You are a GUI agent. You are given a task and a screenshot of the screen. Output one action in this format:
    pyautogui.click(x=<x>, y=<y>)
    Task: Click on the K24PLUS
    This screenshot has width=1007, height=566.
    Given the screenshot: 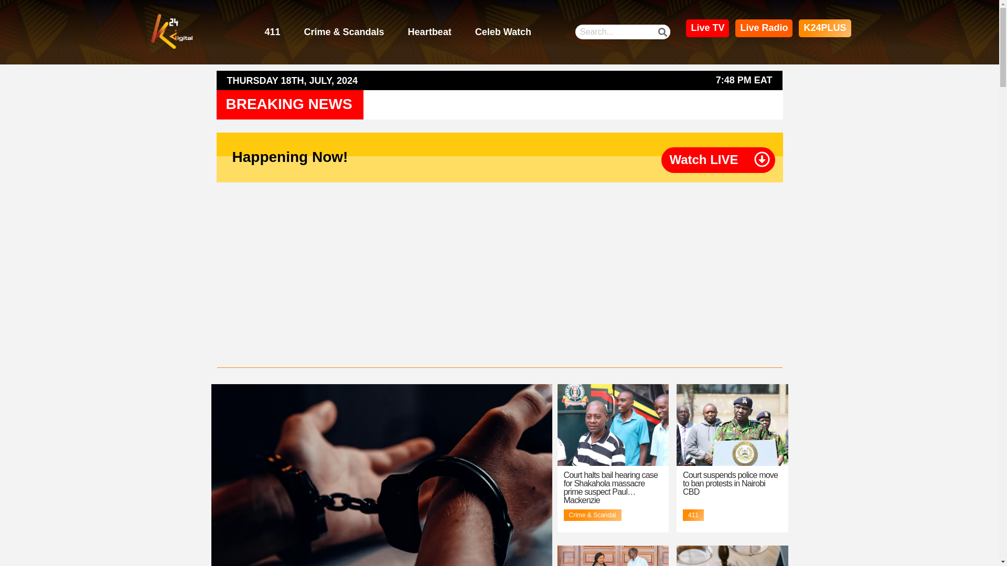 What is the action you would take?
    pyautogui.click(x=824, y=28)
    